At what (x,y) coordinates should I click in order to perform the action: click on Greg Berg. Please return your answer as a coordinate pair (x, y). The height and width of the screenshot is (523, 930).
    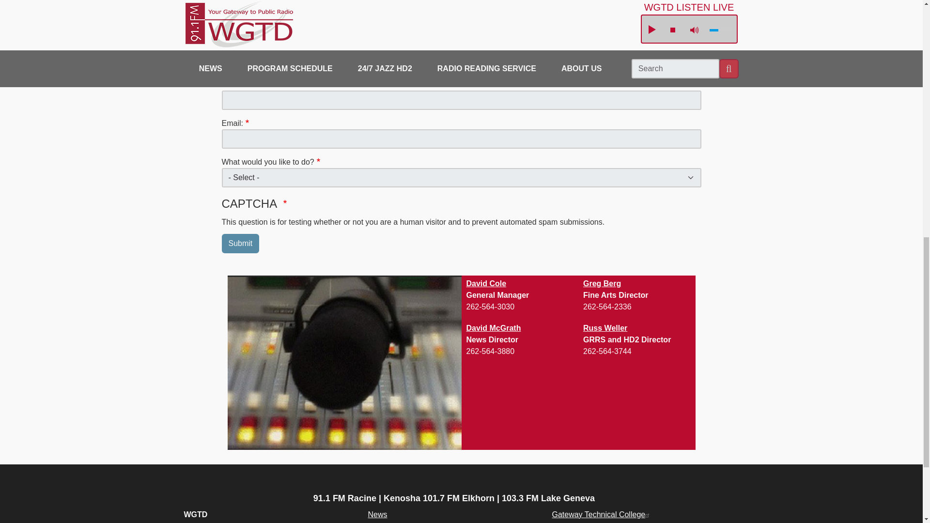
    Looking at the image, I should click on (602, 283).